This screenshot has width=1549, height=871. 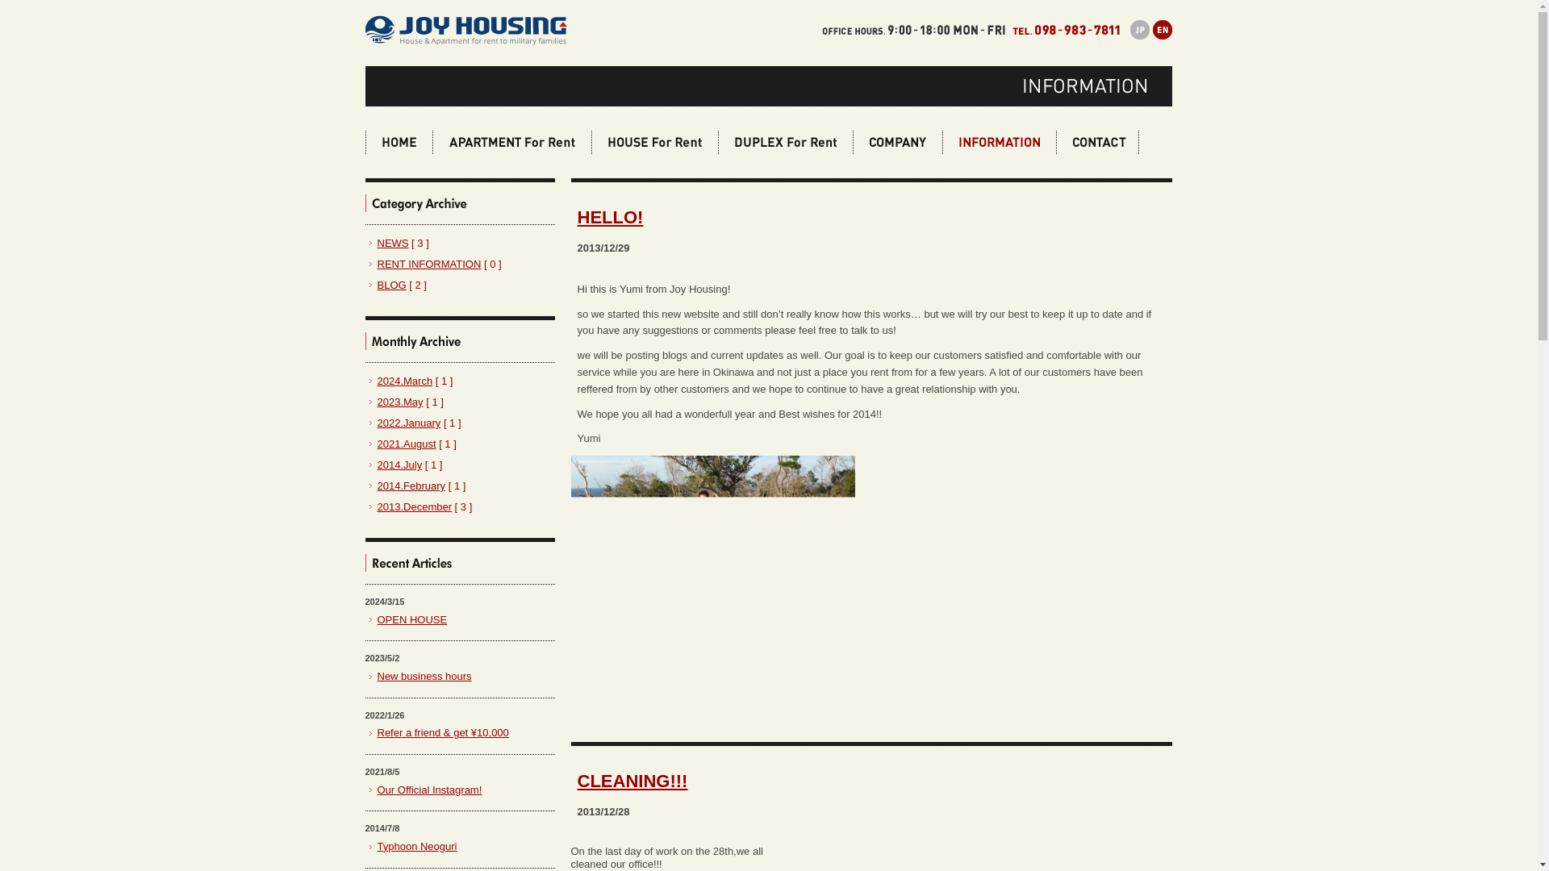 I want to click on 2013.December, so click(x=415, y=506).